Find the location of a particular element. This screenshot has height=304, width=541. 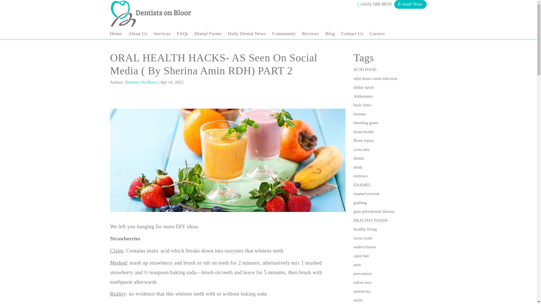

Services is located at coordinates (162, 33).